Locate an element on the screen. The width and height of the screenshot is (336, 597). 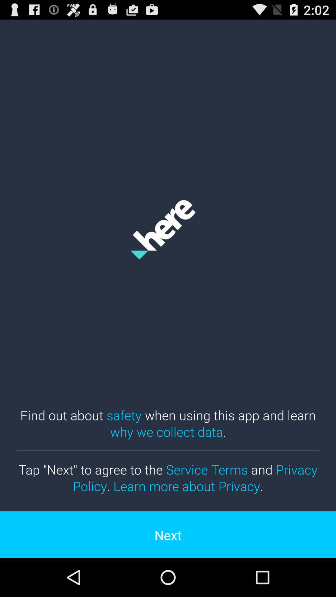
select the item above the next is located at coordinates (168, 478).